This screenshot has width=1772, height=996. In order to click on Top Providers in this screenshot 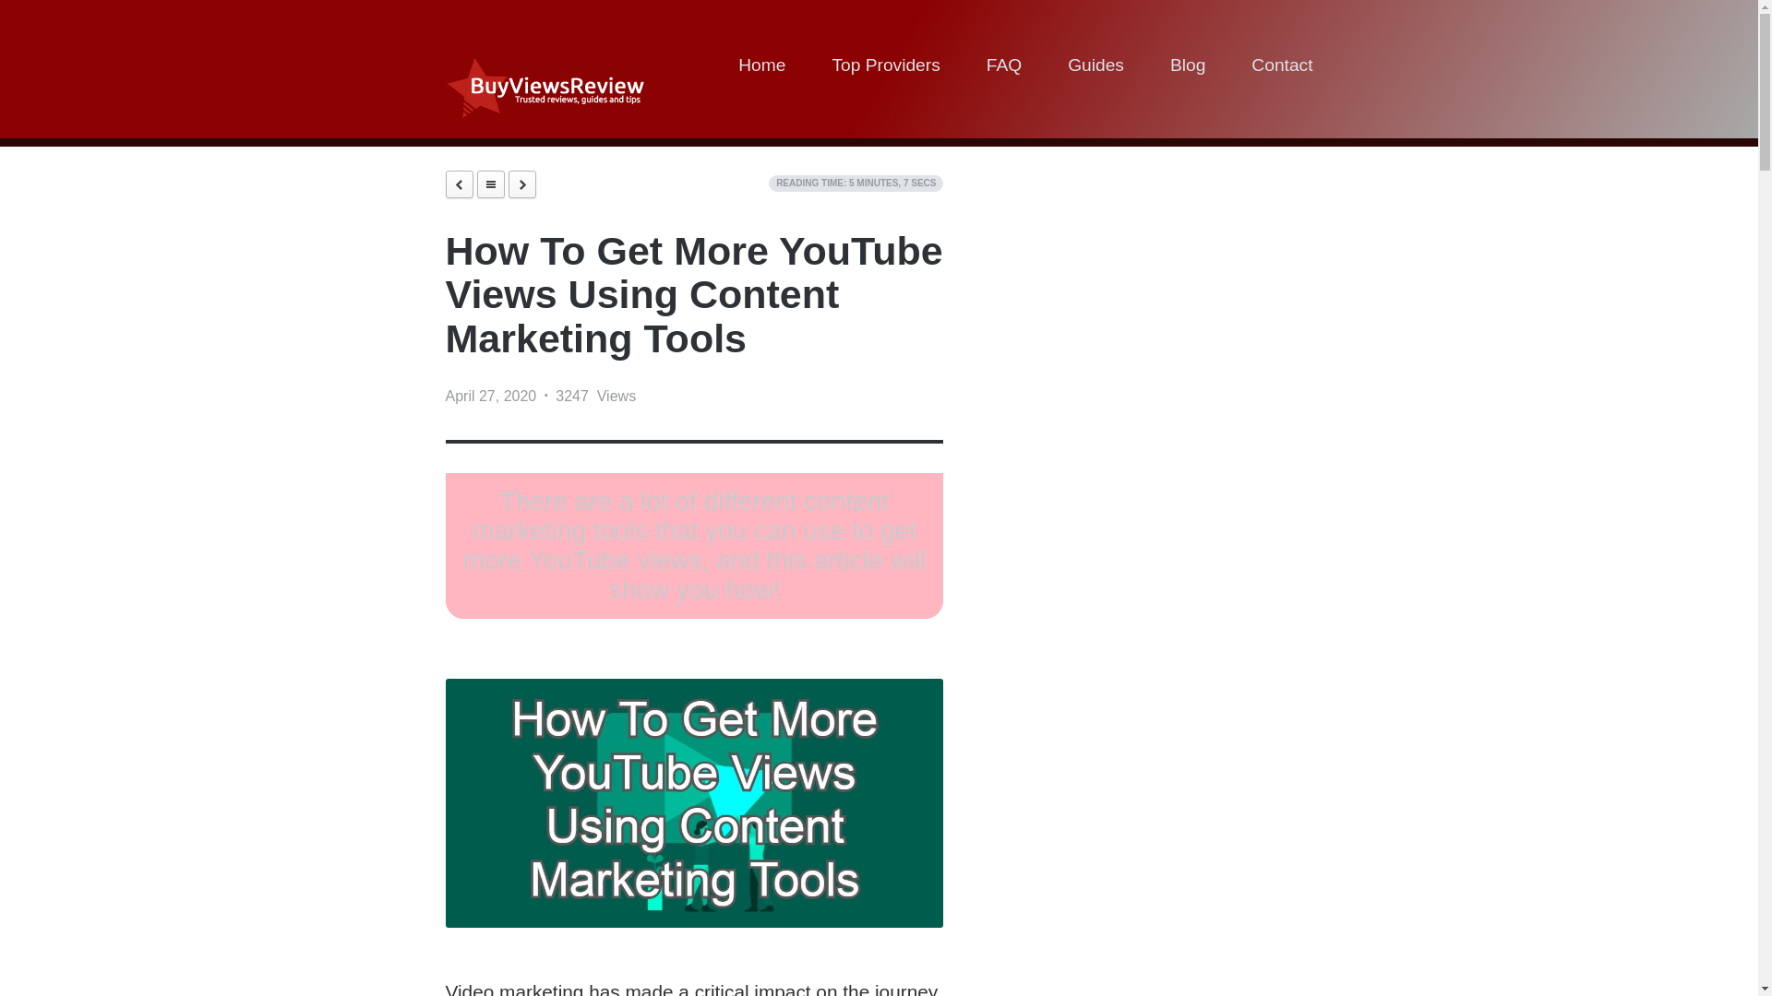, I will do `click(884, 68)`.